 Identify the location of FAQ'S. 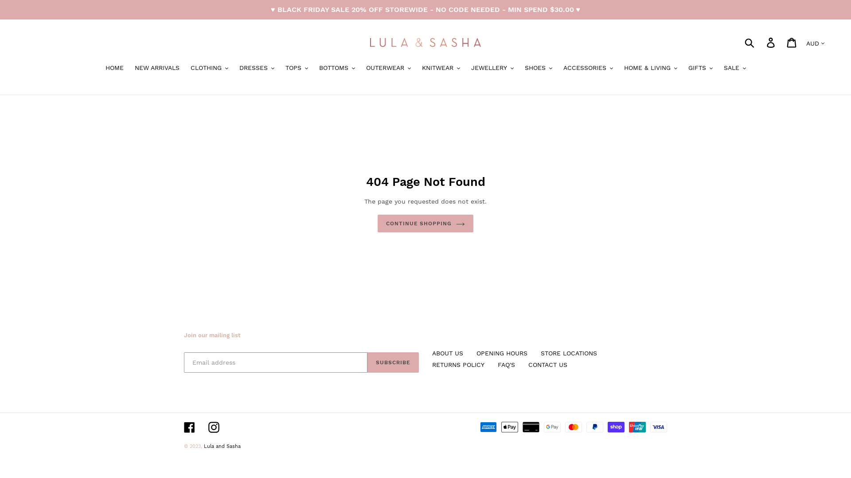
(506, 365).